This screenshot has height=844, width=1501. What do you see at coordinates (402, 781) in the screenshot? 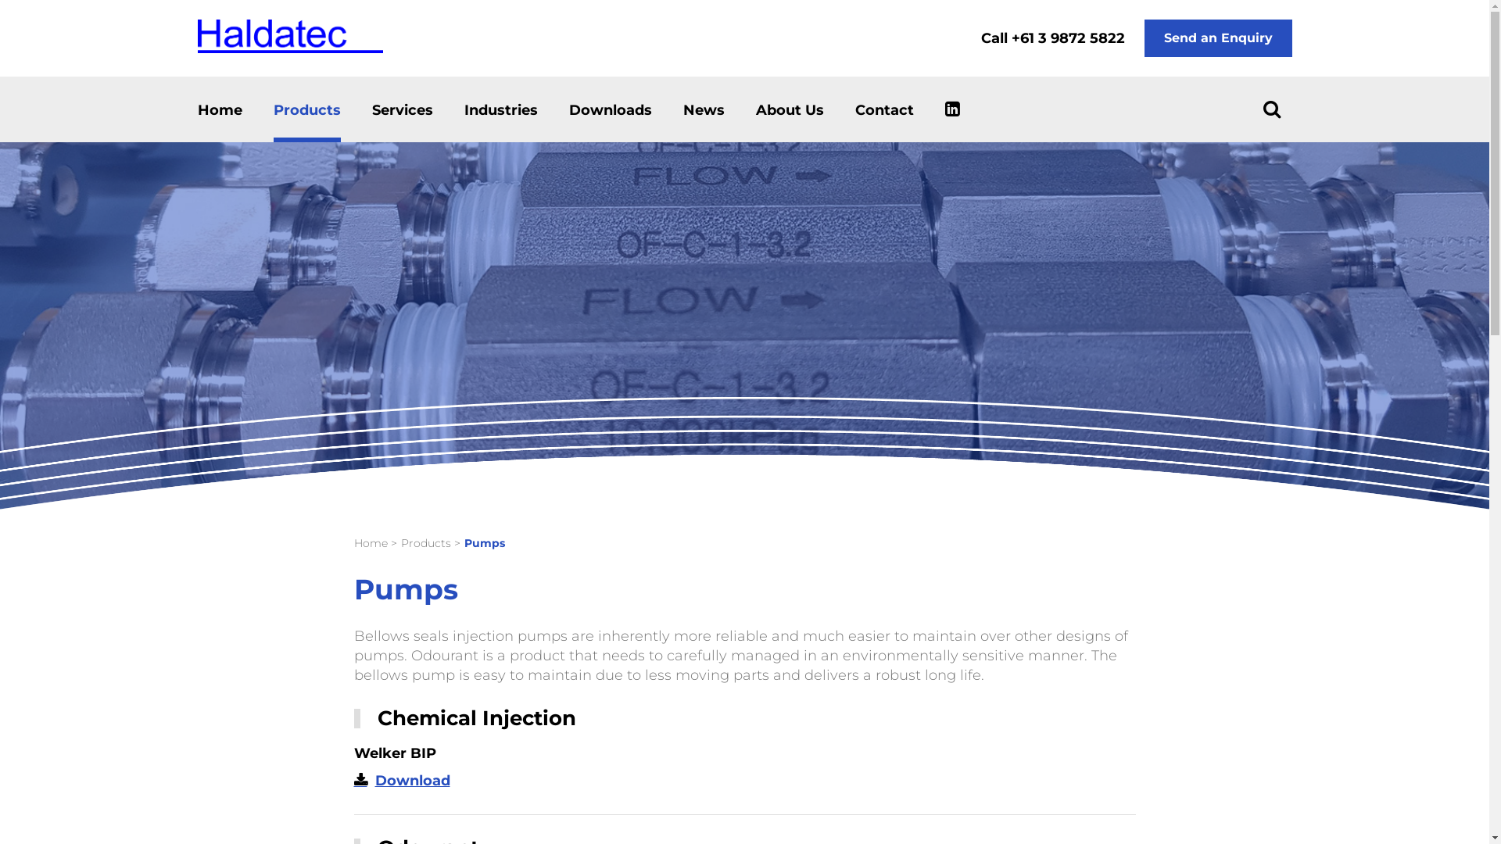
I see `Download` at bounding box center [402, 781].